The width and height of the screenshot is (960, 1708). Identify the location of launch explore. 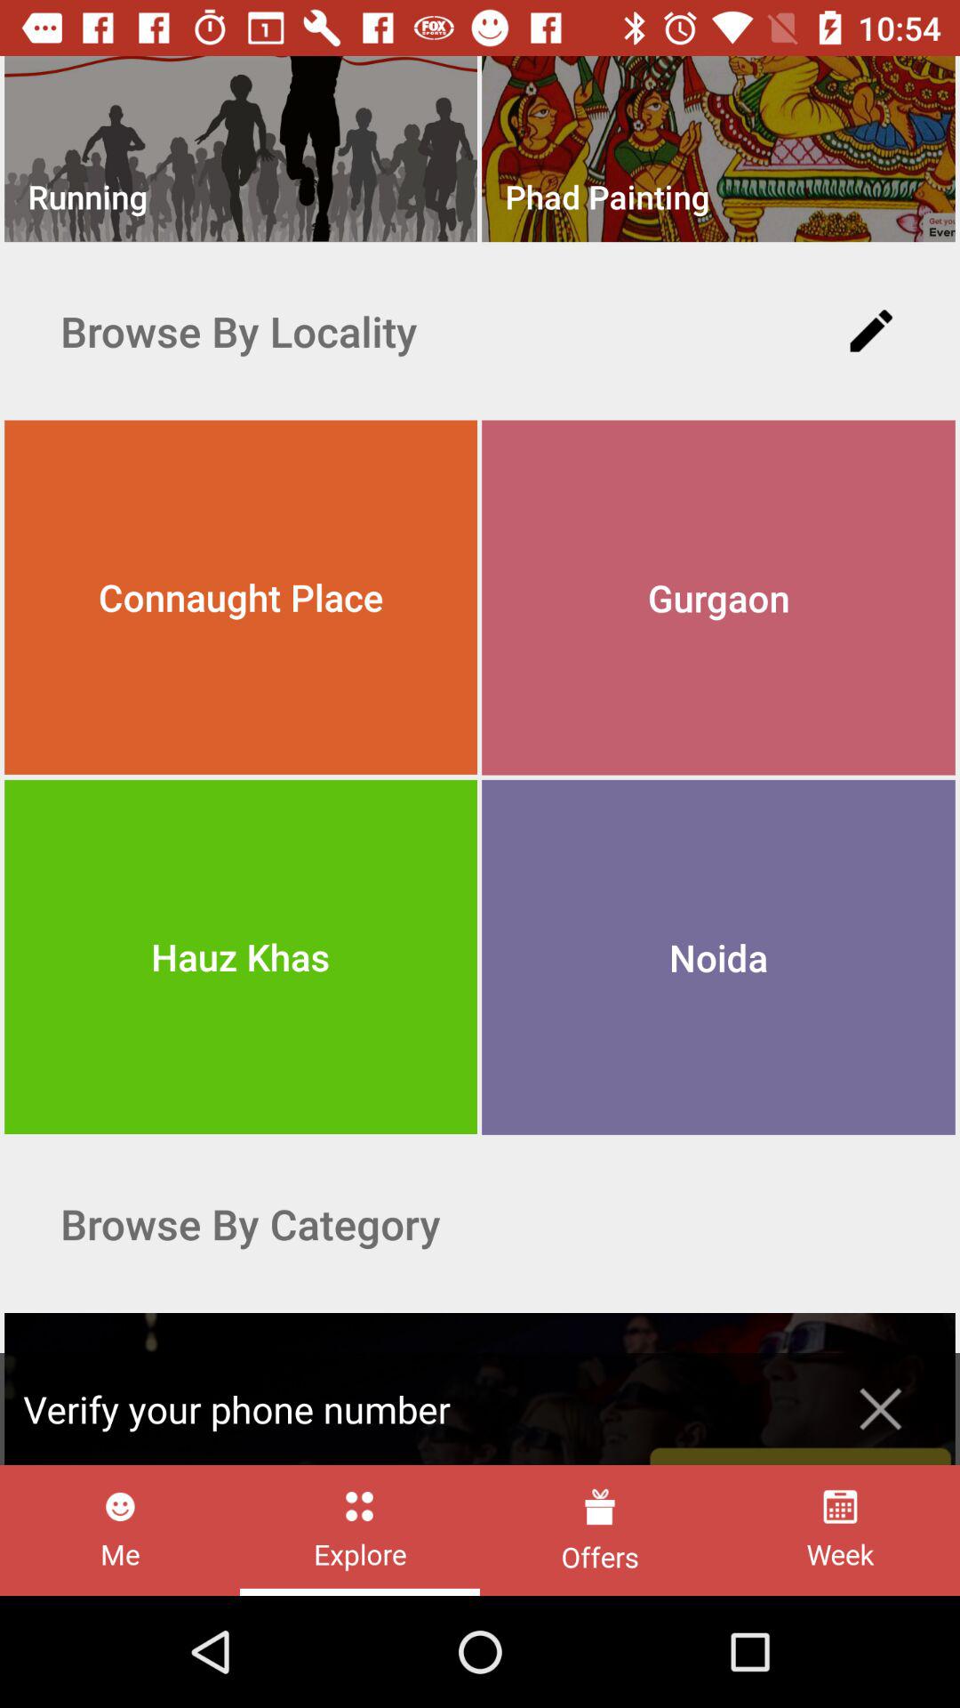
(359, 1530).